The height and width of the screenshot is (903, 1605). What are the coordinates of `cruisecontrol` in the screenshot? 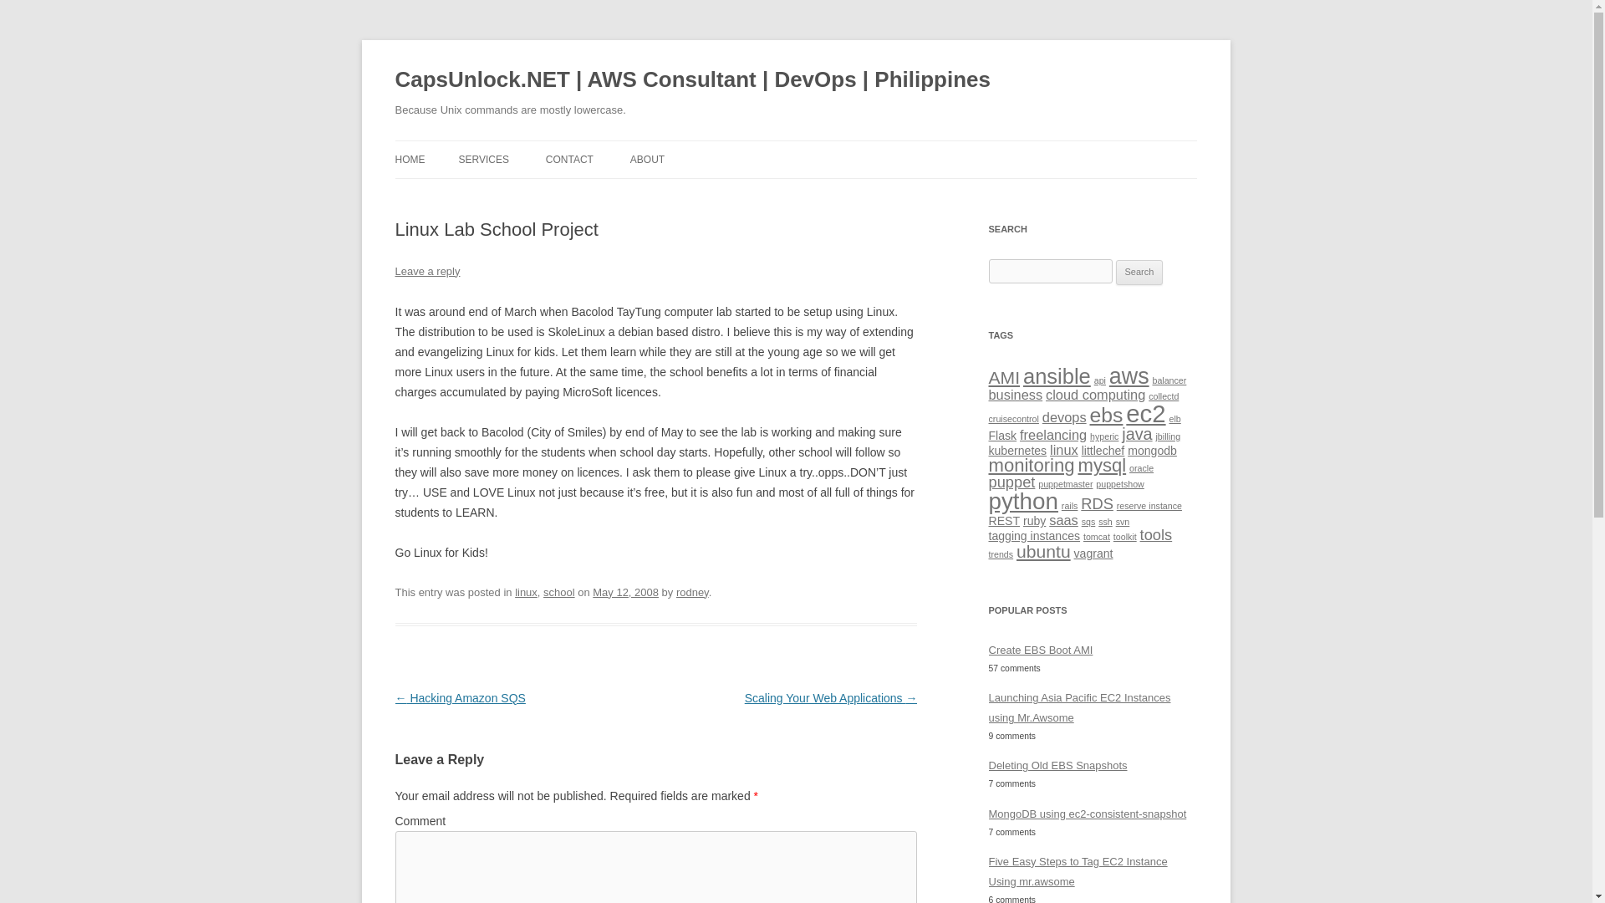 It's located at (1013, 418).